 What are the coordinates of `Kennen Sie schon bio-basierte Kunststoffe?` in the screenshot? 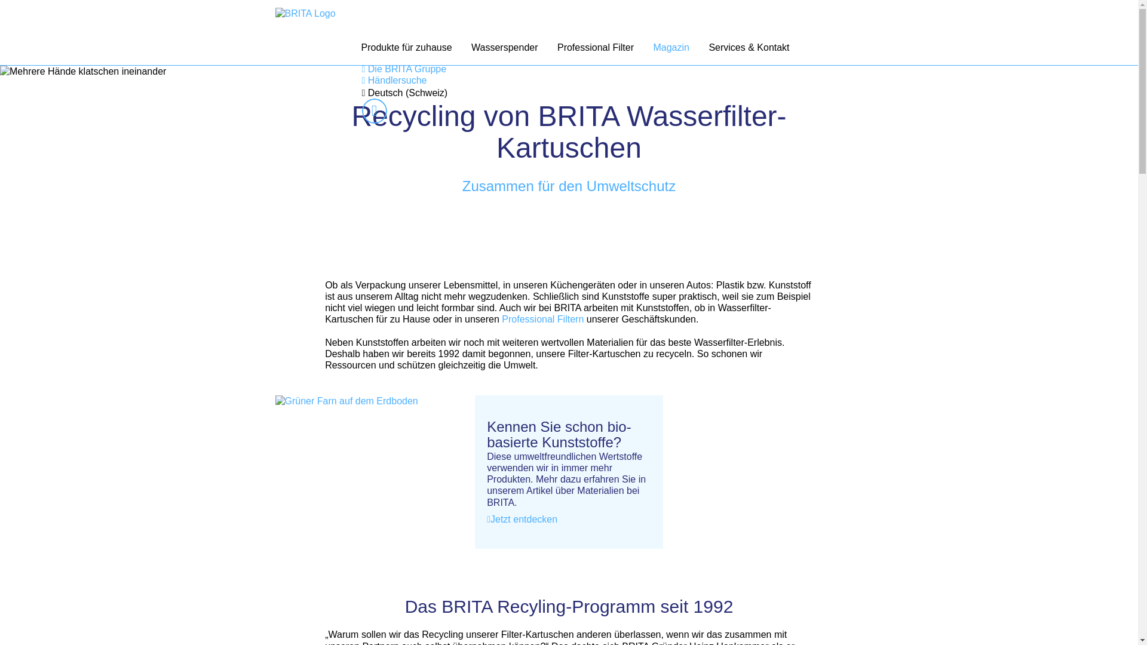 It's located at (569, 435).